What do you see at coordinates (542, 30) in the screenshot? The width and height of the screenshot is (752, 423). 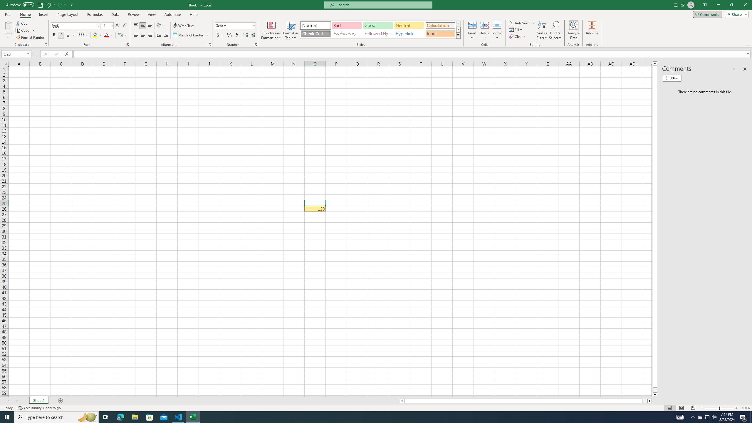 I see `Sort & Filter` at bounding box center [542, 30].